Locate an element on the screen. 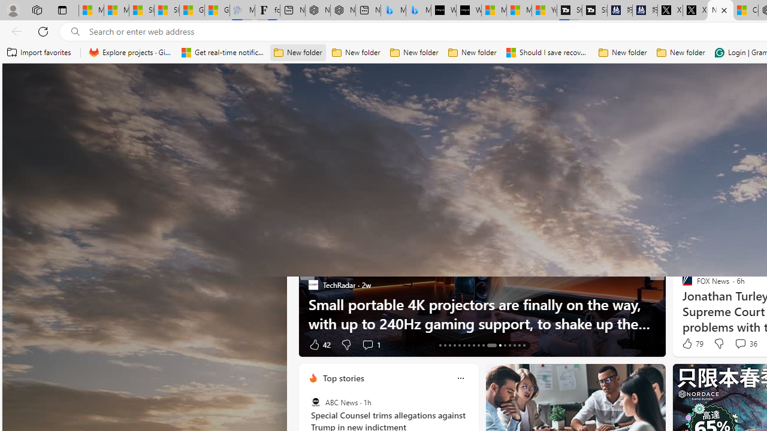 The image size is (767, 431). Start the conversation is located at coordinates (736, 344).